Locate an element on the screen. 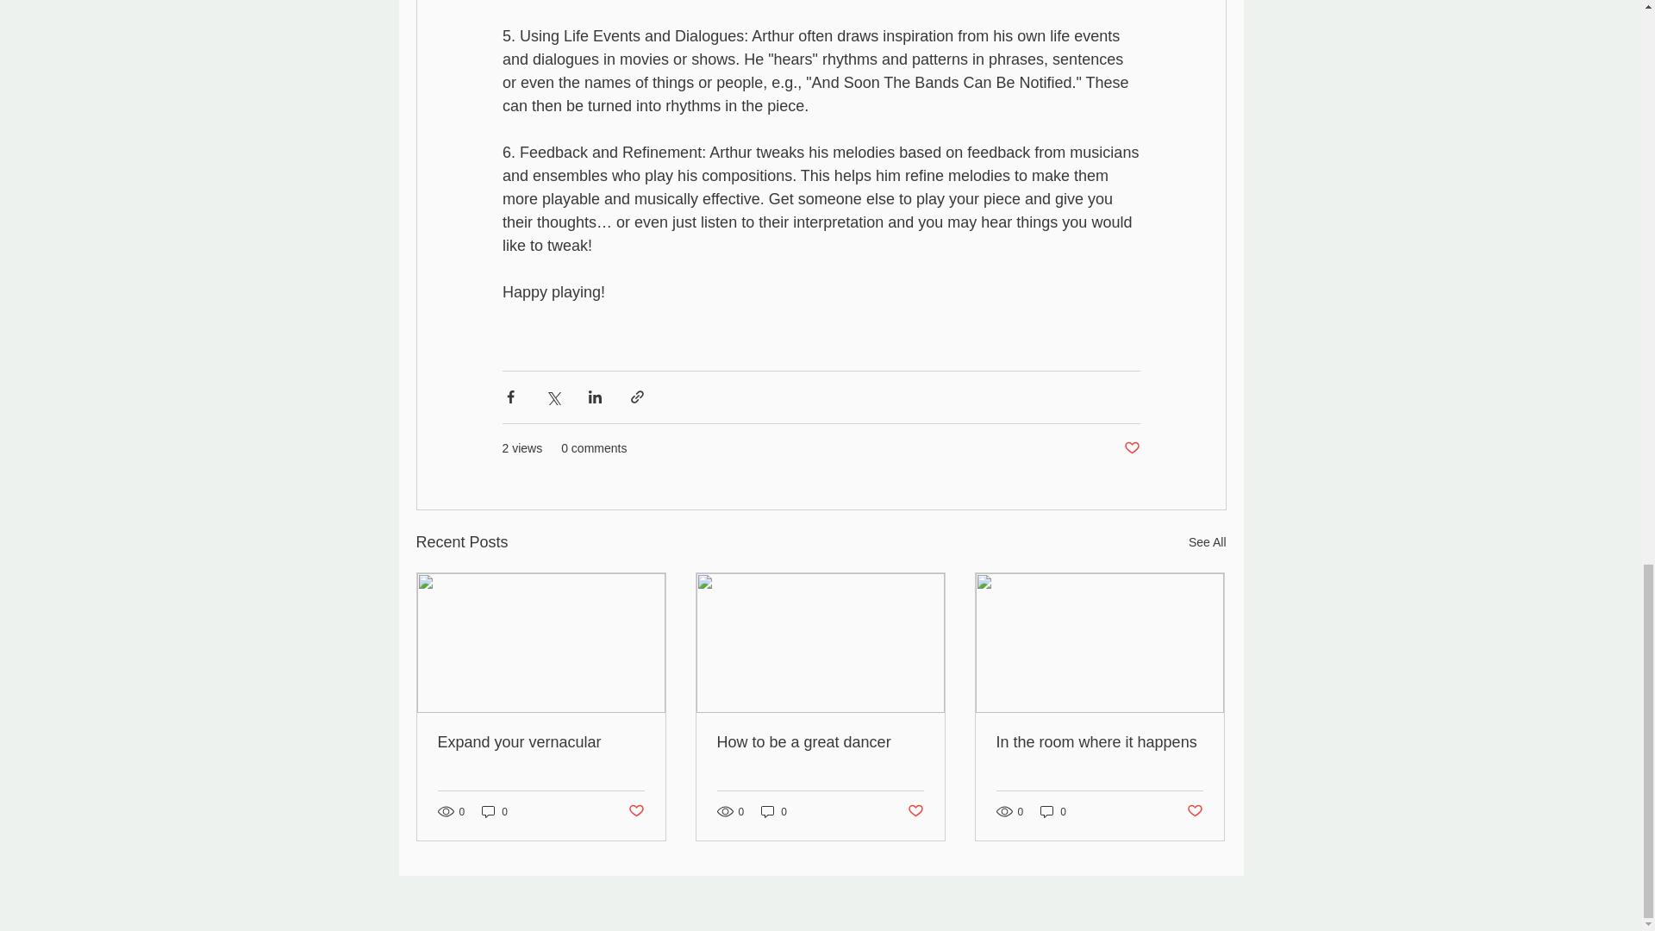 The width and height of the screenshot is (1655, 931). Post not marked as liked is located at coordinates (915, 810).